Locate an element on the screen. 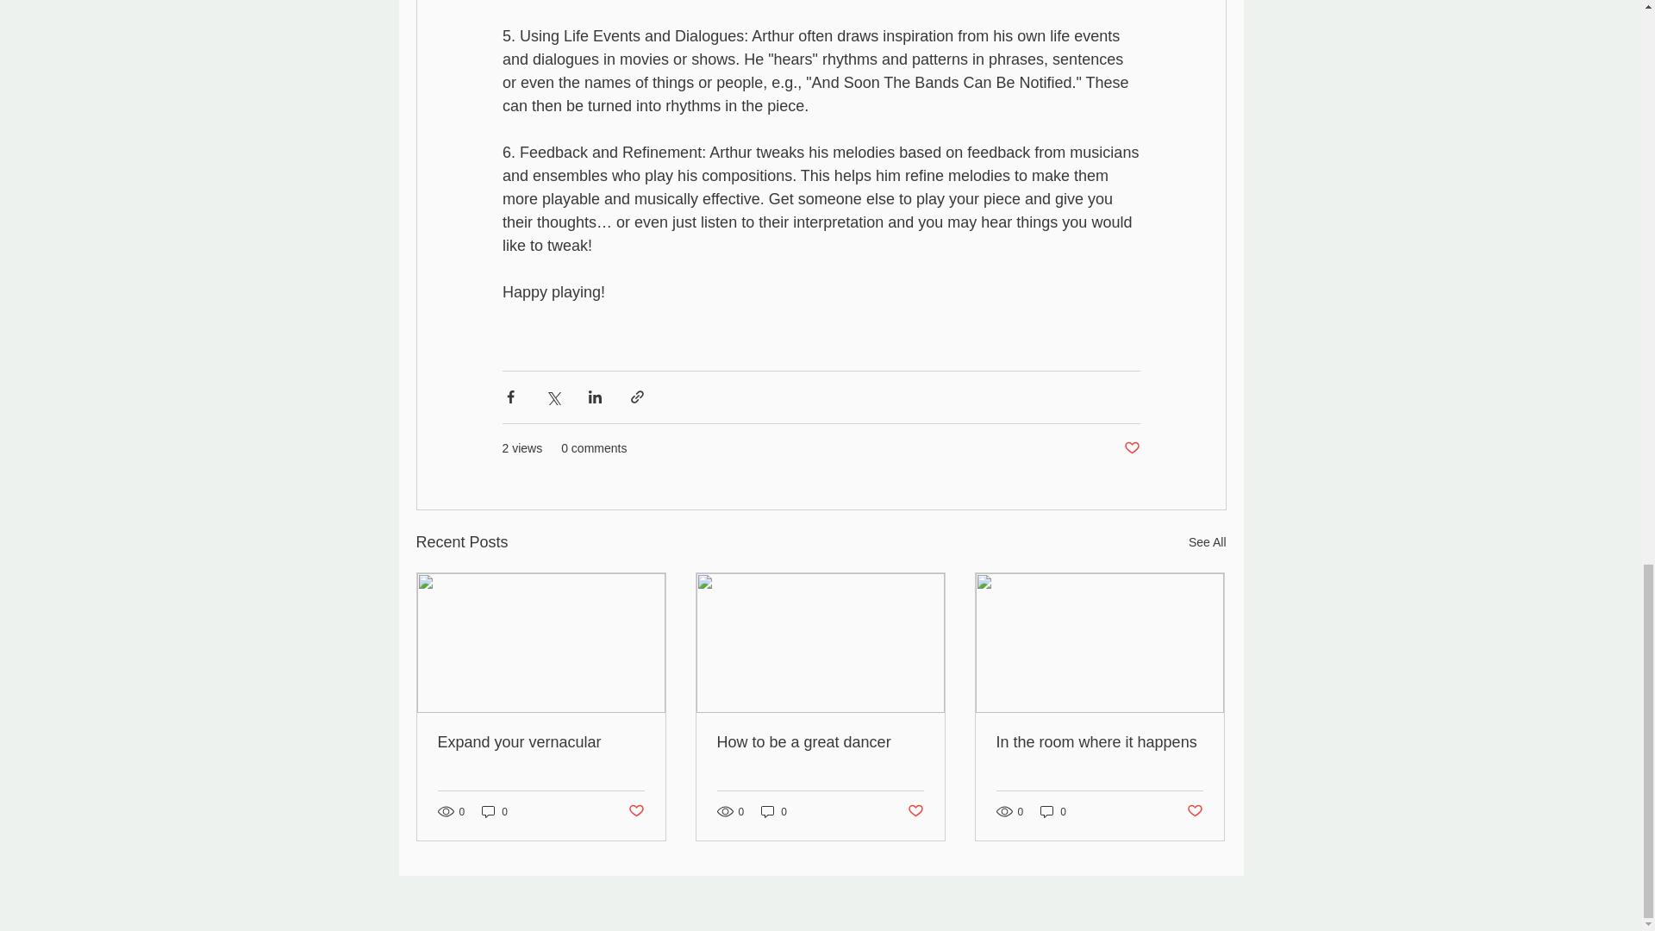 The width and height of the screenshot is (1655, 931). Post not marked as liked is located at coordinates (915, 810).